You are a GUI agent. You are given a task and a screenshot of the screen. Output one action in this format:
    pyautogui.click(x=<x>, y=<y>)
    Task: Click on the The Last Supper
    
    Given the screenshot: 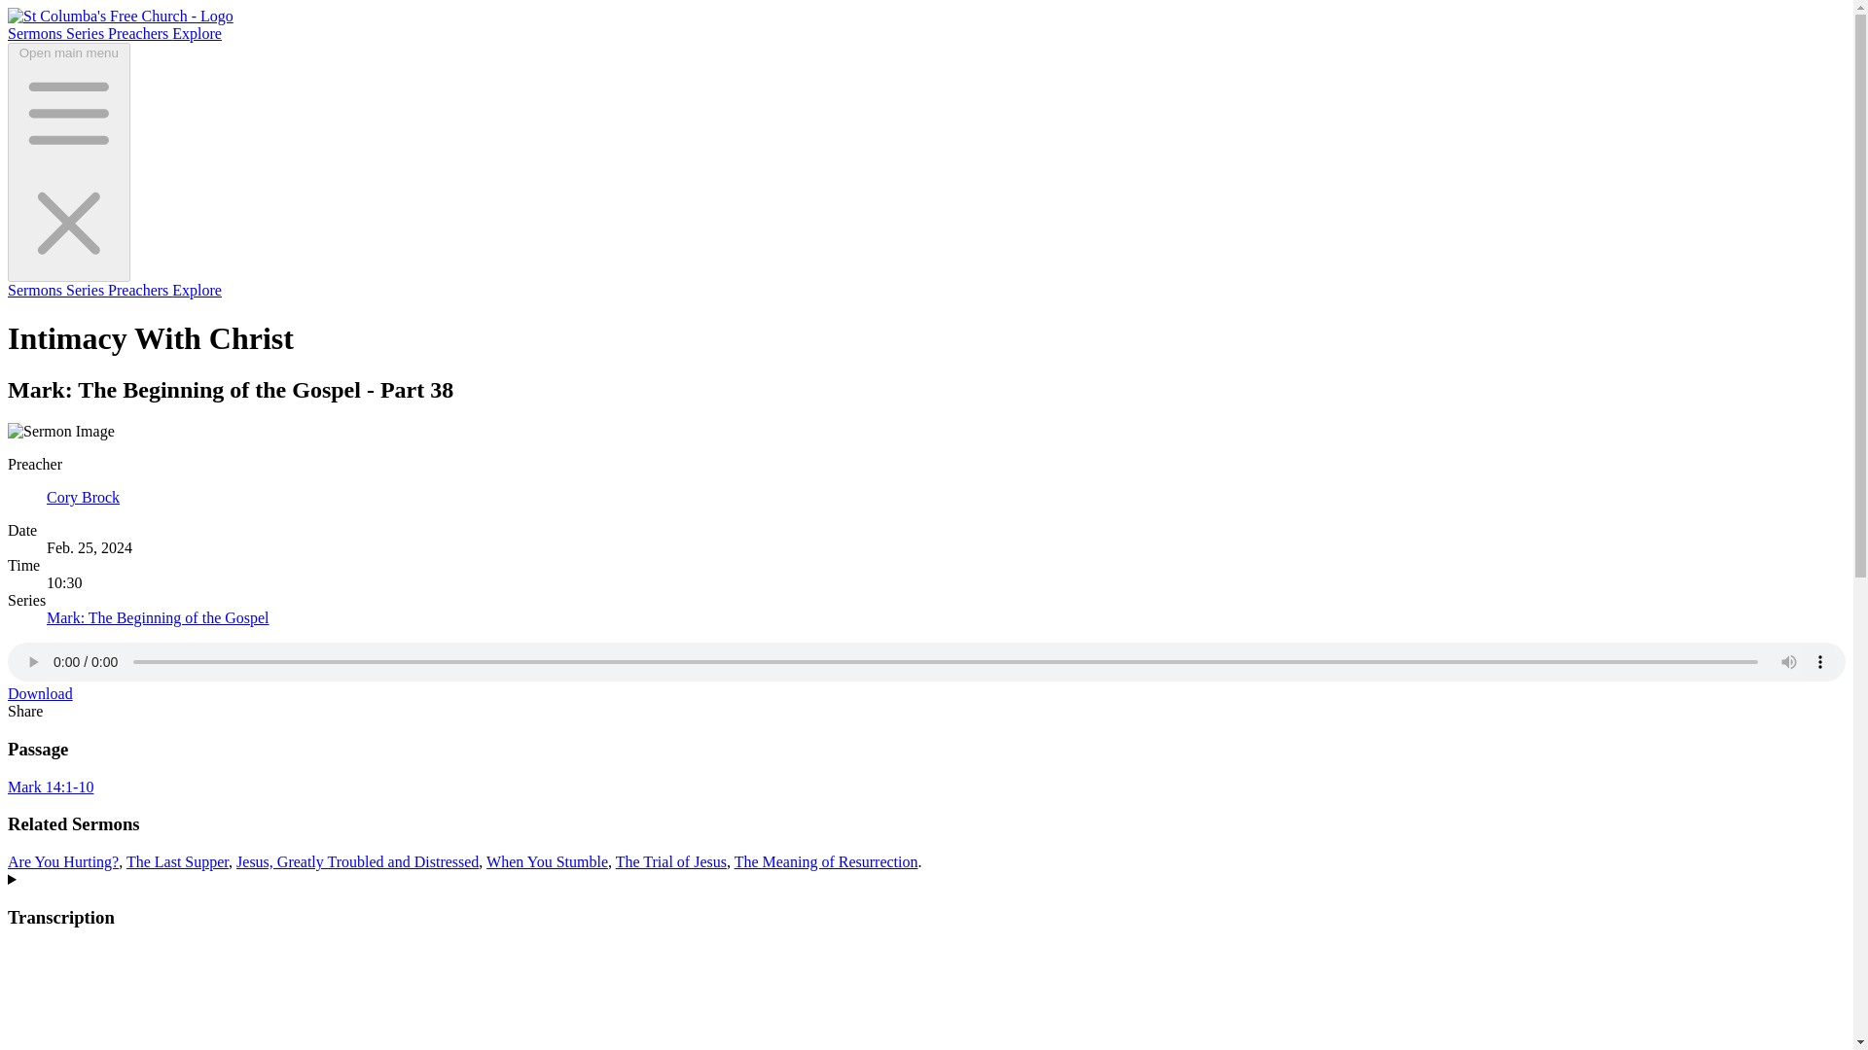 What is the action you would take?
    pyautogui.click(x=177, y=861)
    